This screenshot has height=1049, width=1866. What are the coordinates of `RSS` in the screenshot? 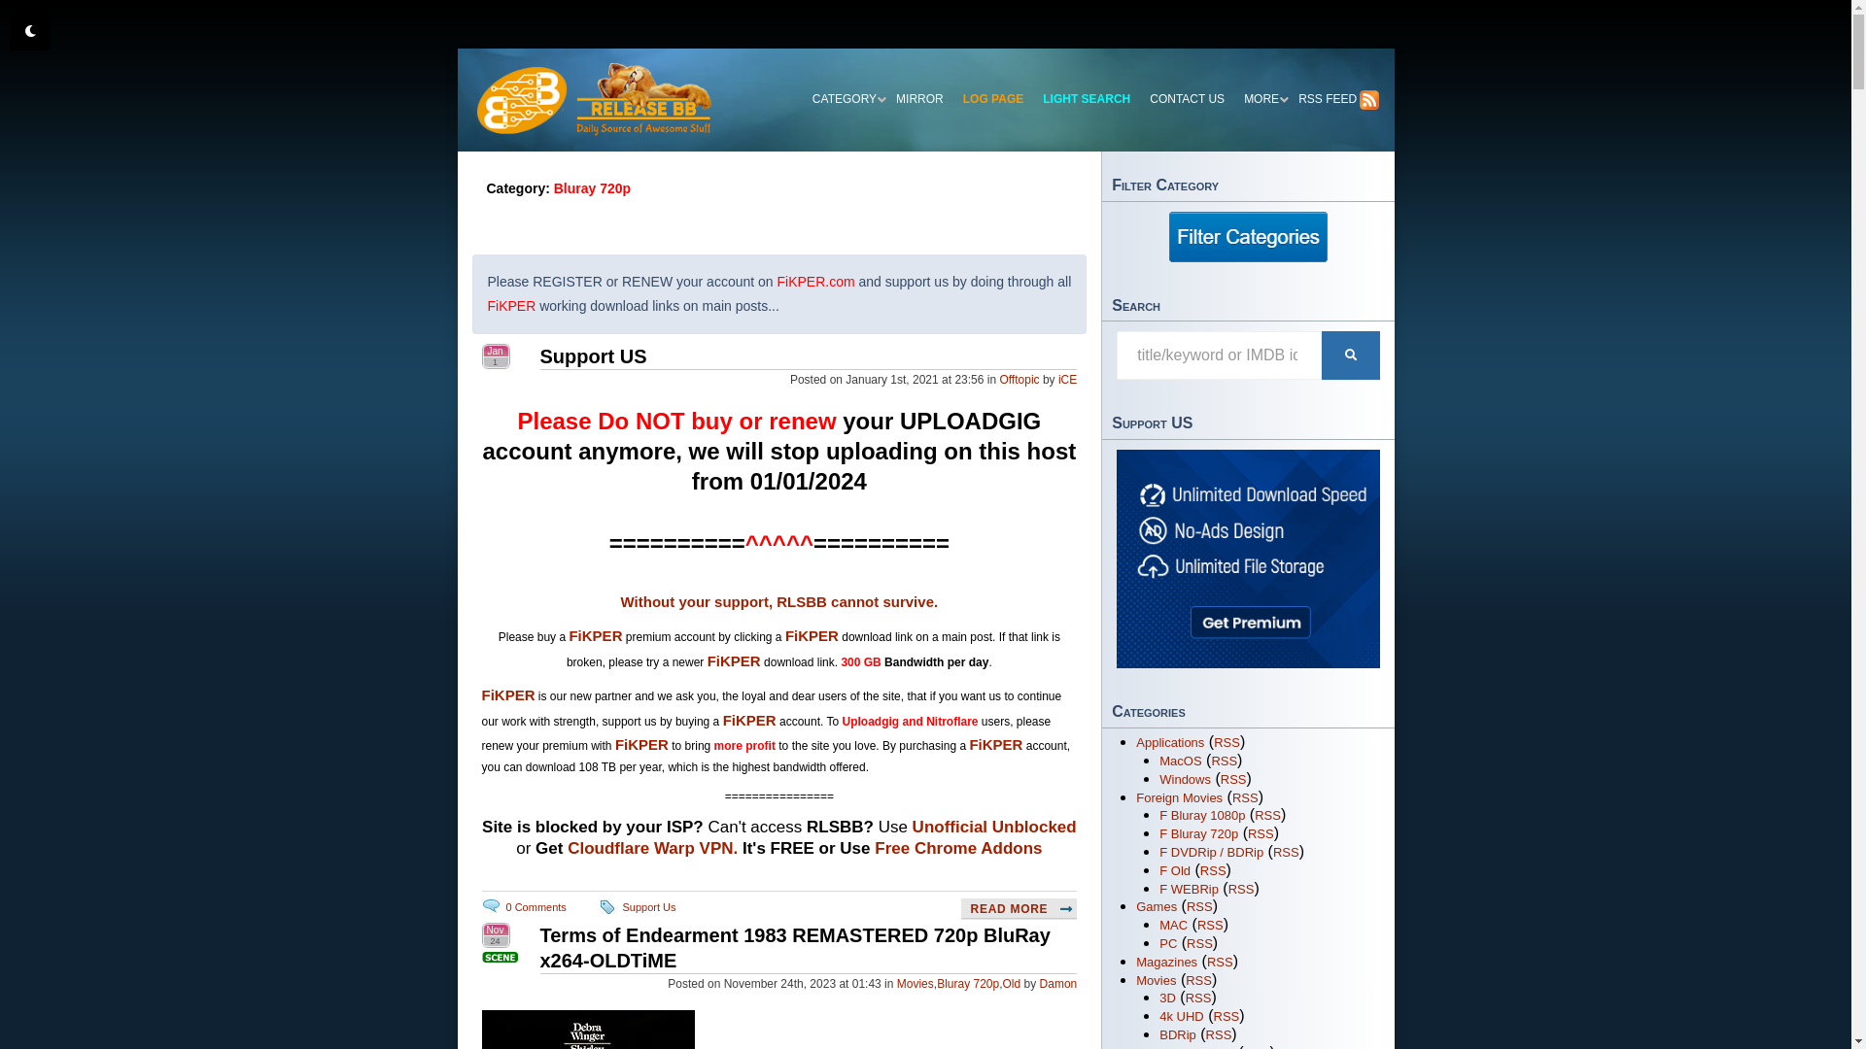 It's located at (1199, 998).